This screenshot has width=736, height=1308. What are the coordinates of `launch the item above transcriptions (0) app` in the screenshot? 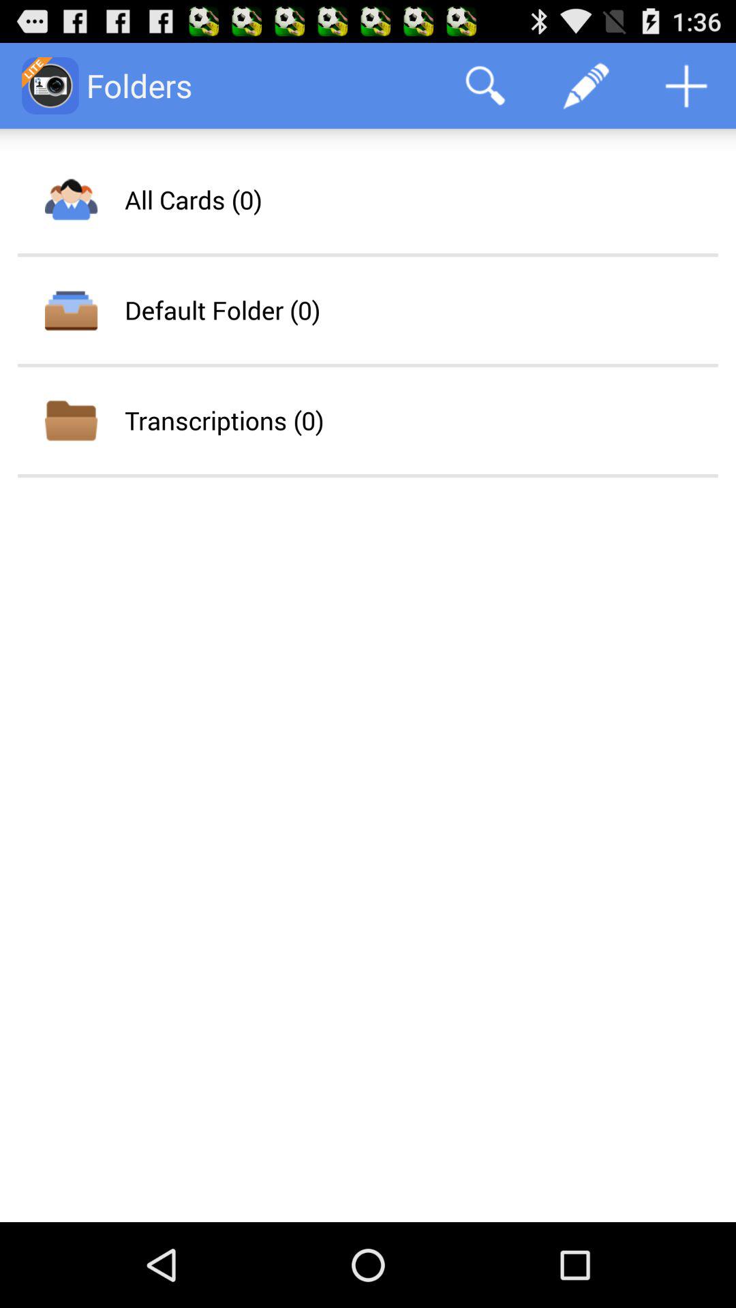 It's located at (222, 310).